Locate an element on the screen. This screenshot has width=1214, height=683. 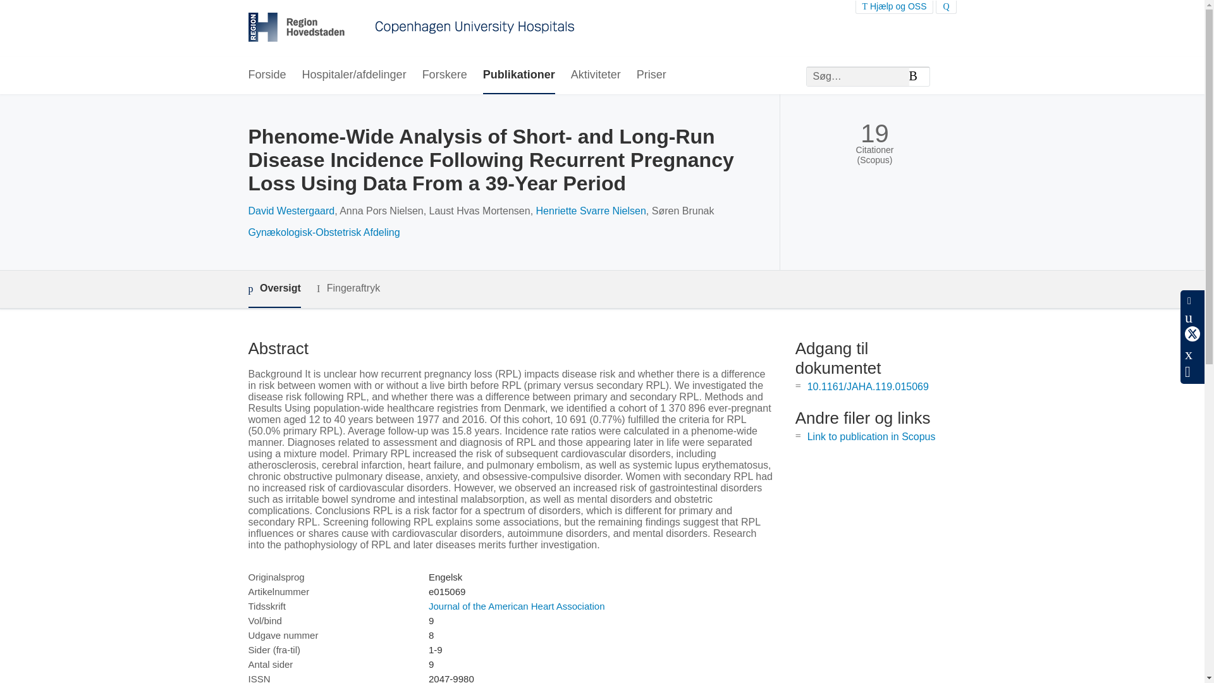
Aktiviteter is located at coordinates (596, 75).